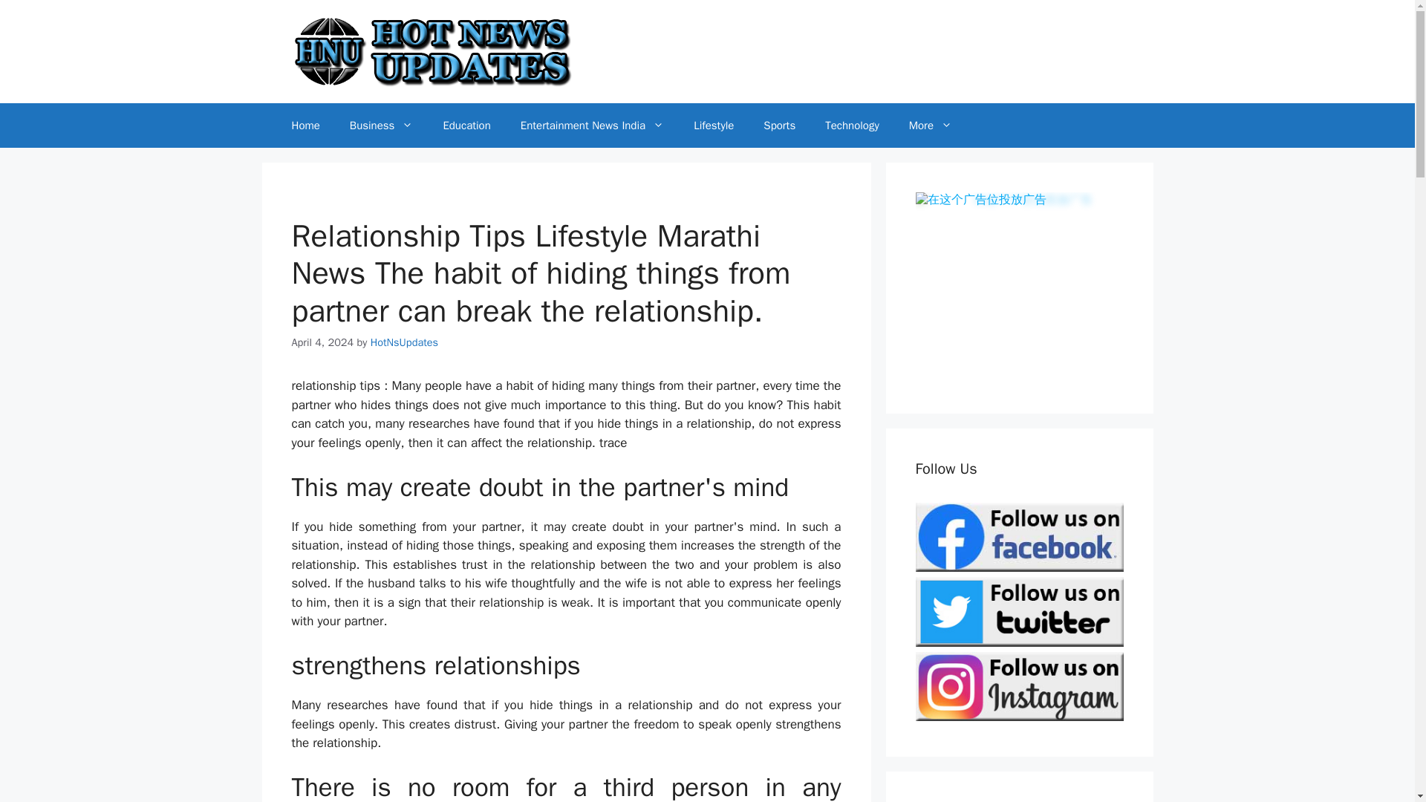 This screenshot has width=1426, height=802. What do you see at coordinates (1019, 536) in the screenshot?
I see `Facebook` at bounding box center [1019, 536].